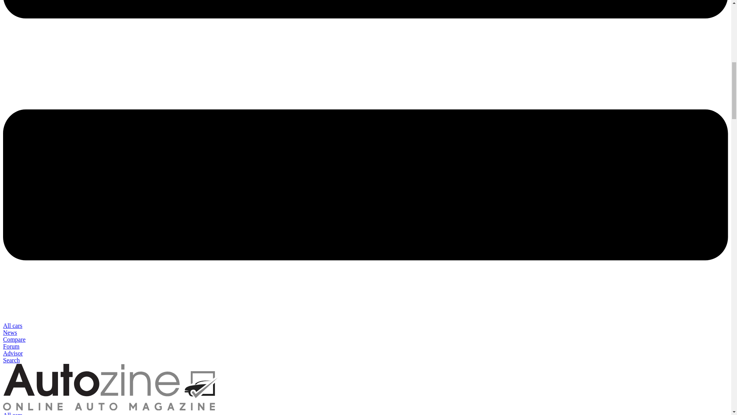 The width and height of the screenshot is (737, 415). Describe the element at coordinates (12, 326) in the screenshot. I see `All cars` at that location.